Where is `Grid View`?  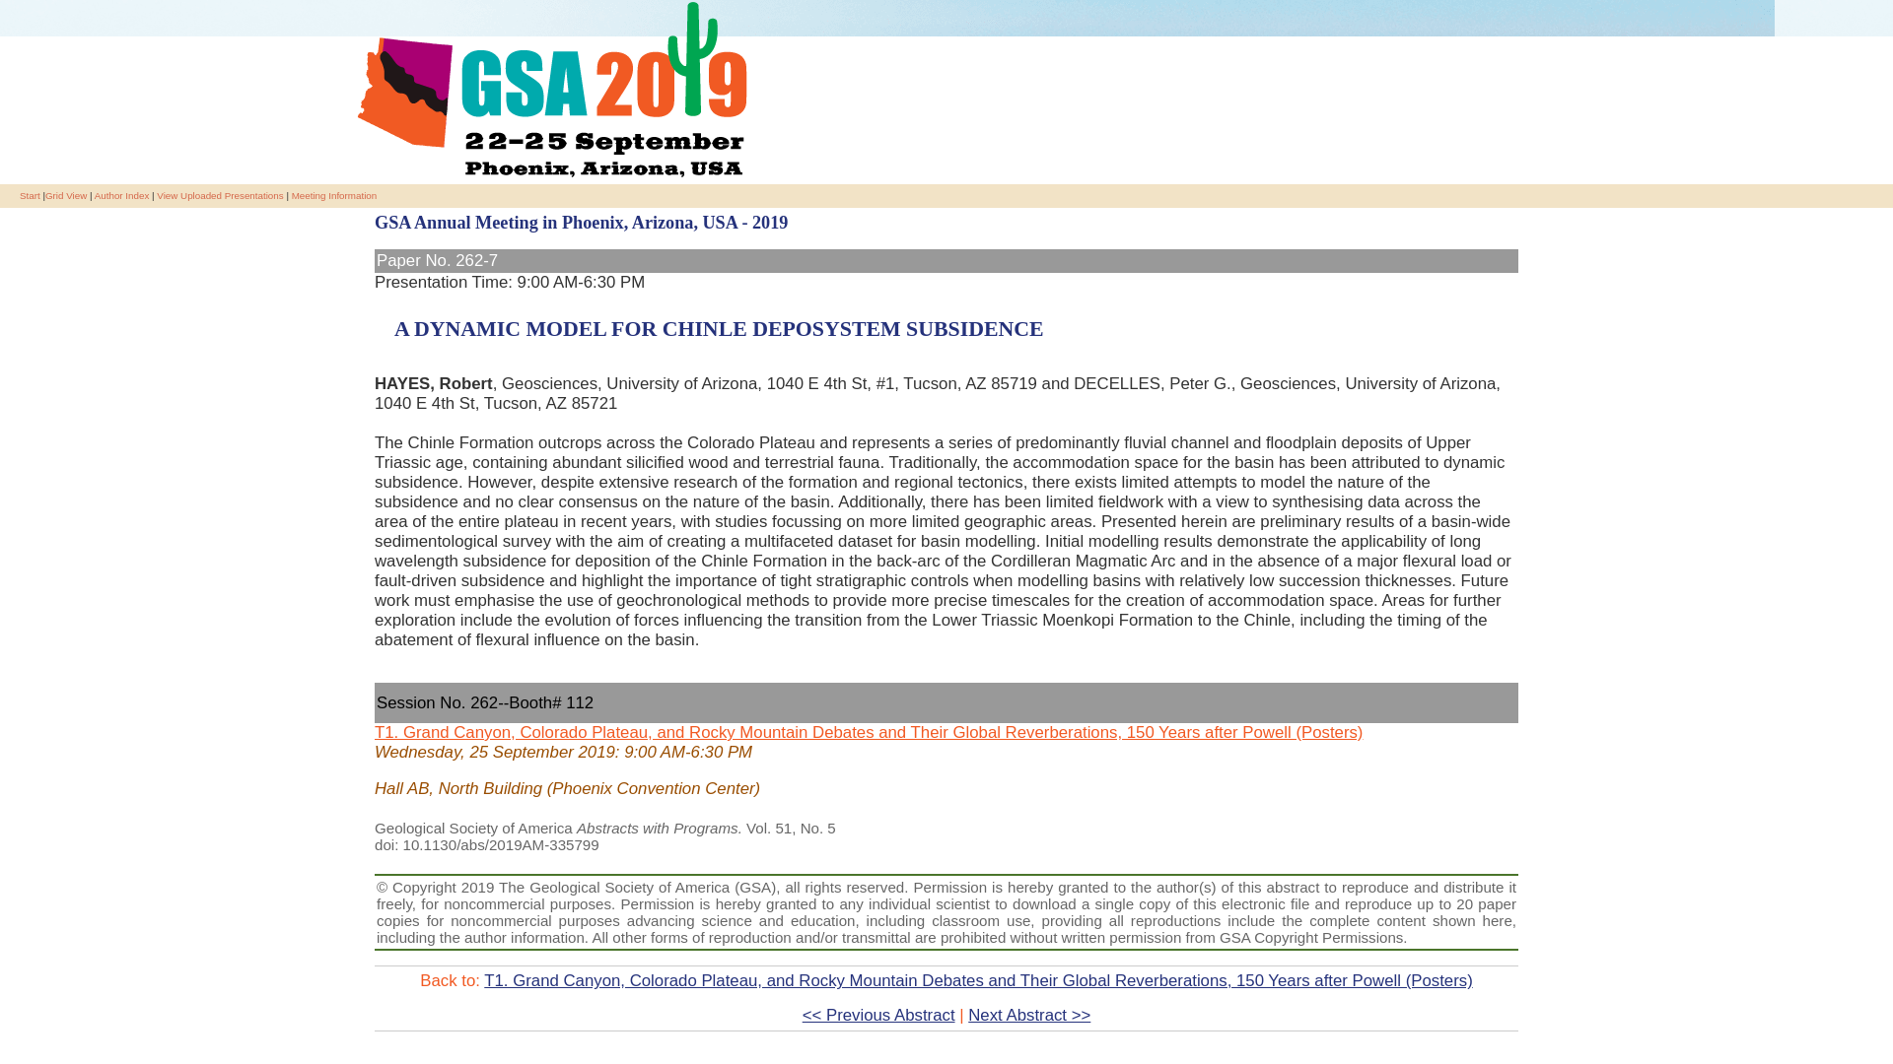 Grid View is located at coordinates (66, 195).